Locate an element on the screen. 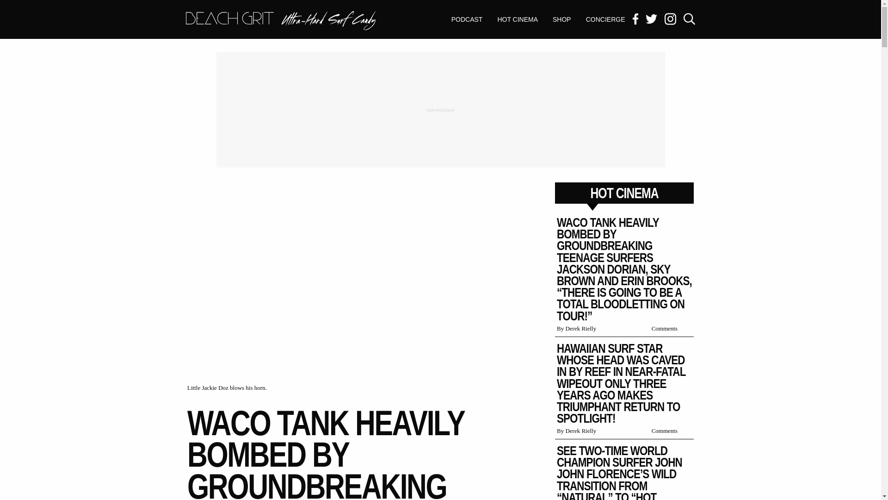  CONCIERGE is located at coordinates (605, 19).